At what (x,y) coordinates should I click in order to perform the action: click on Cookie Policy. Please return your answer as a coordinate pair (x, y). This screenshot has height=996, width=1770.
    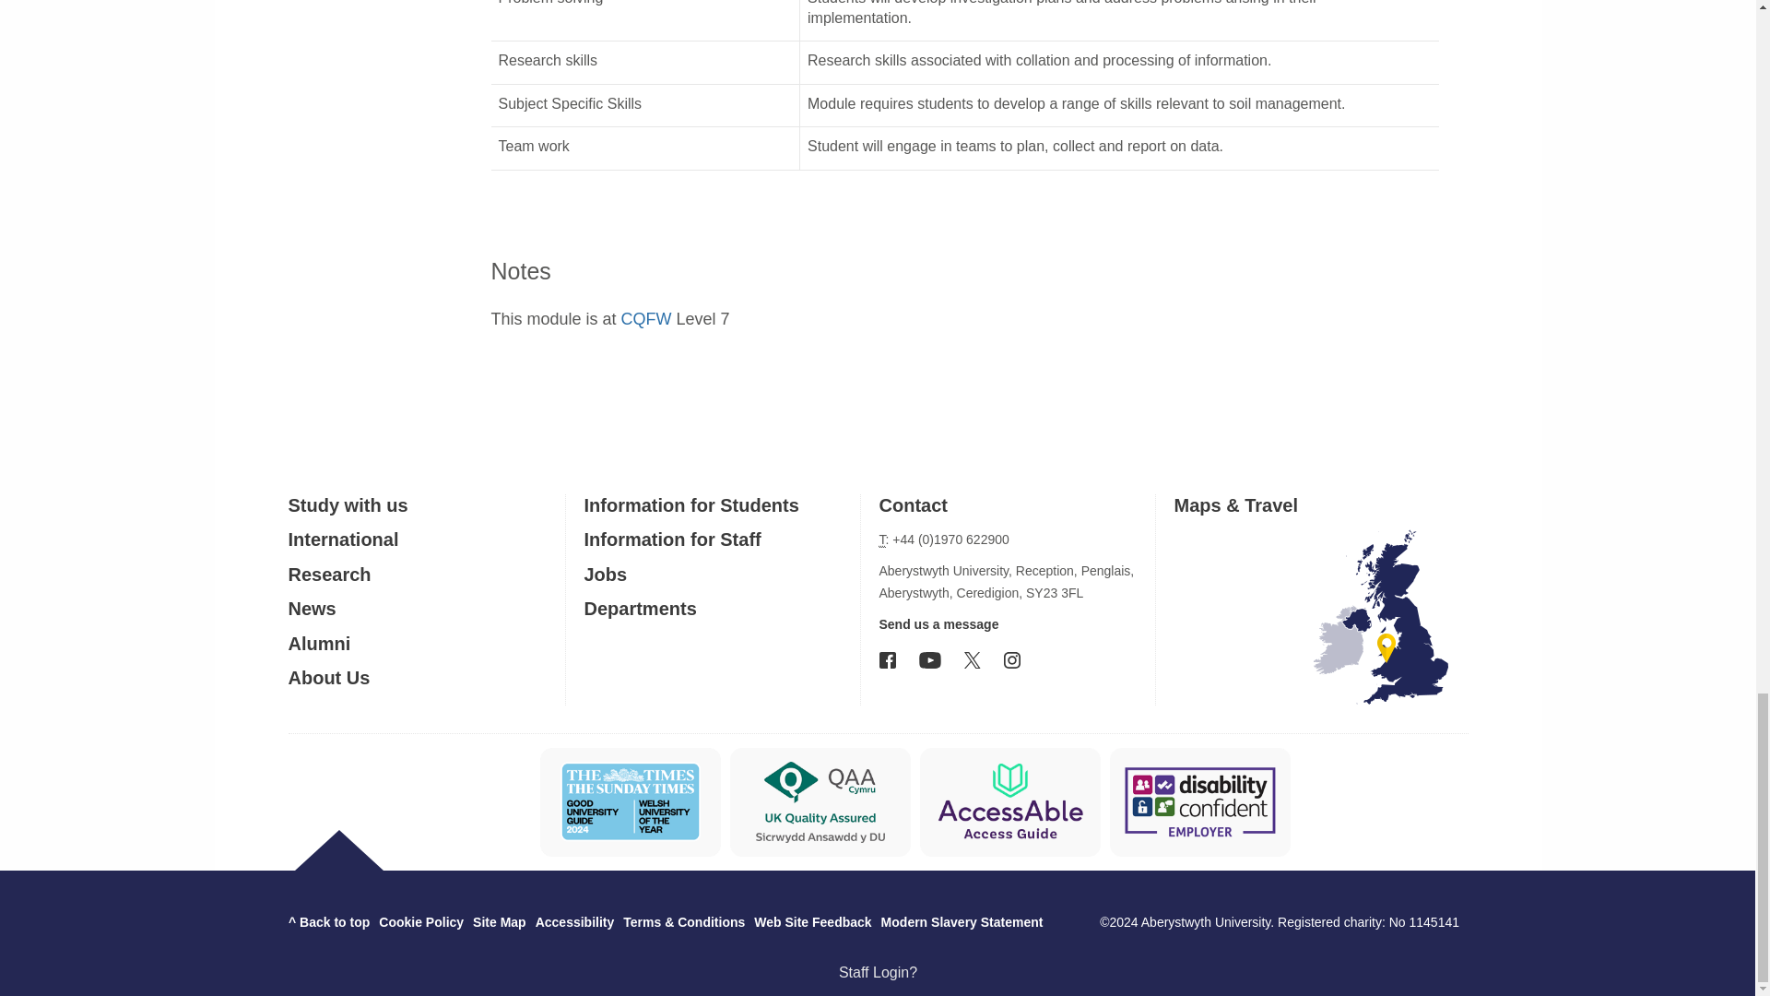
    Looking at the image, I should click on (420, 922).